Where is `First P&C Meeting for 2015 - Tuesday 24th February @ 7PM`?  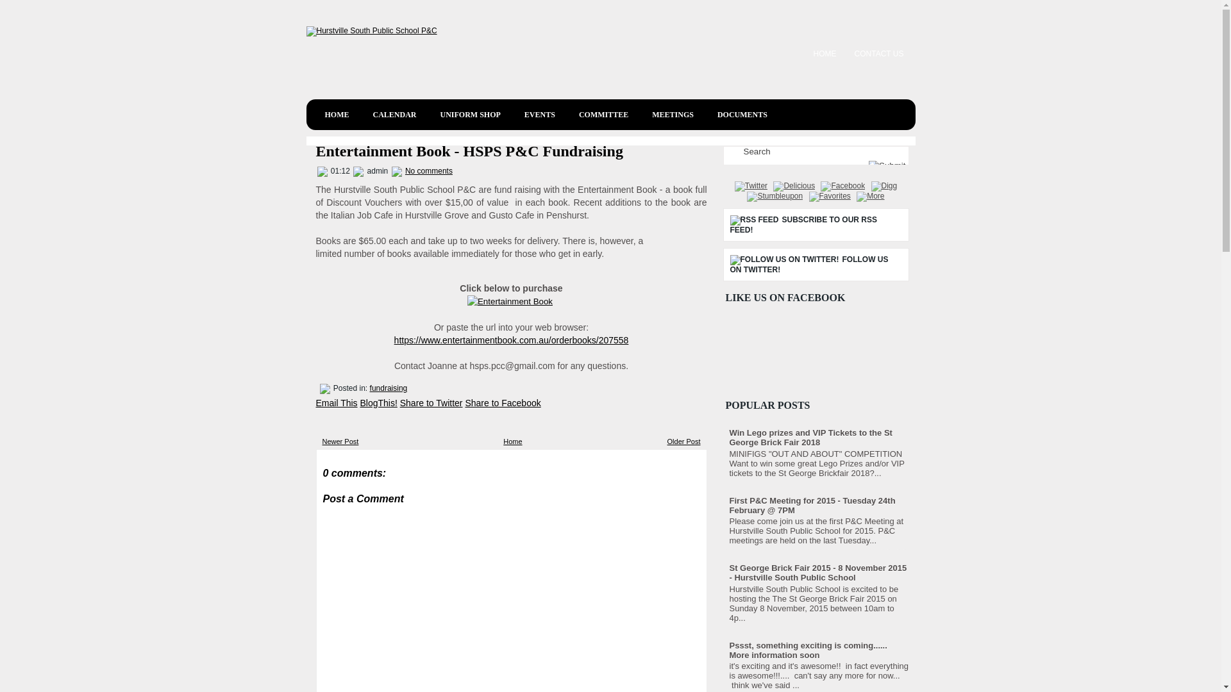 First P&C Meeting for 2015 - Tuesday 24th February @ 7PM is located at coordinates (813, 506).